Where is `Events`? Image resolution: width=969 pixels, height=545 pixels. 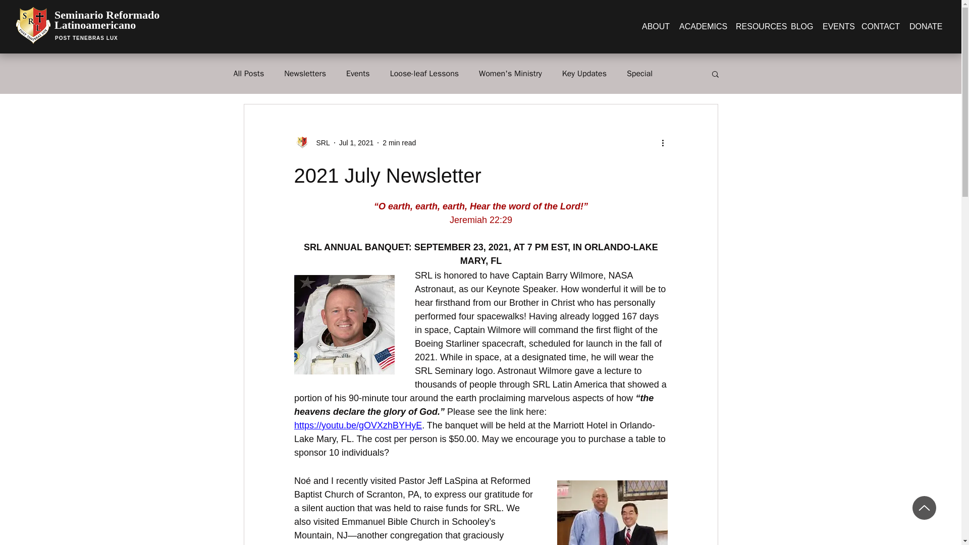 Events is located at coordinates (358, 74).